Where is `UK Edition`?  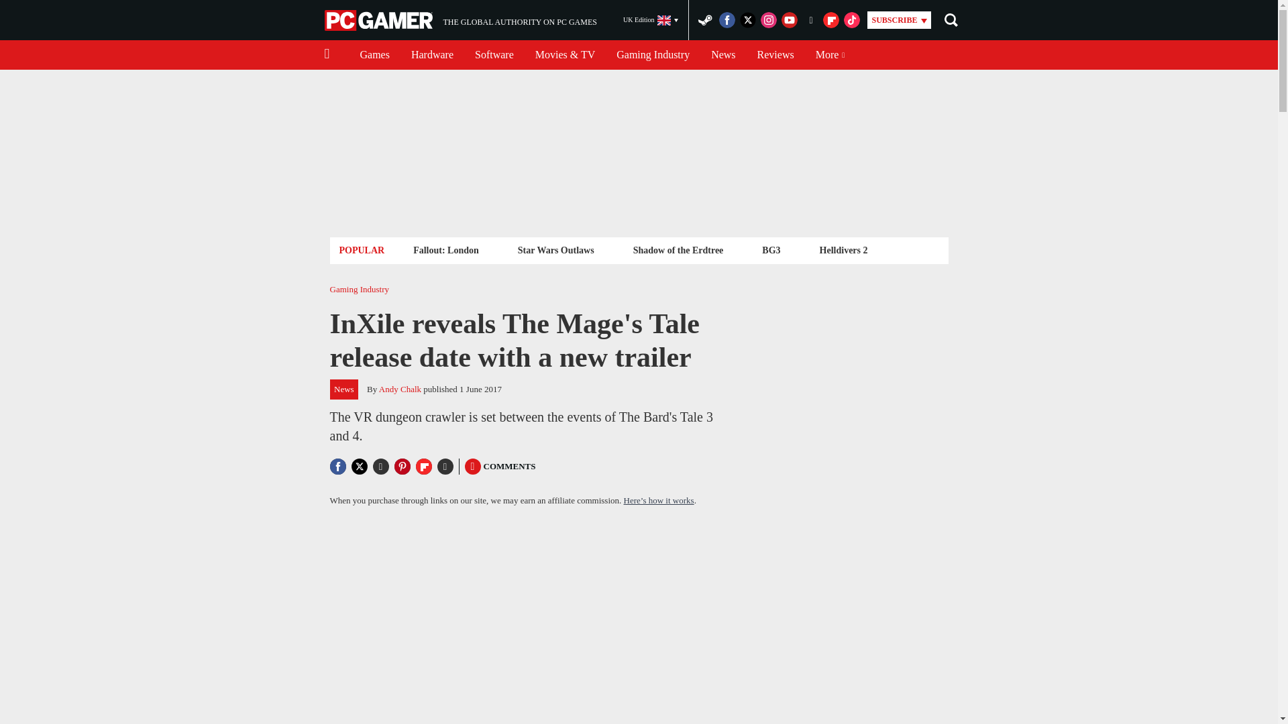 UK Edition is located at coordinates (651, 20).